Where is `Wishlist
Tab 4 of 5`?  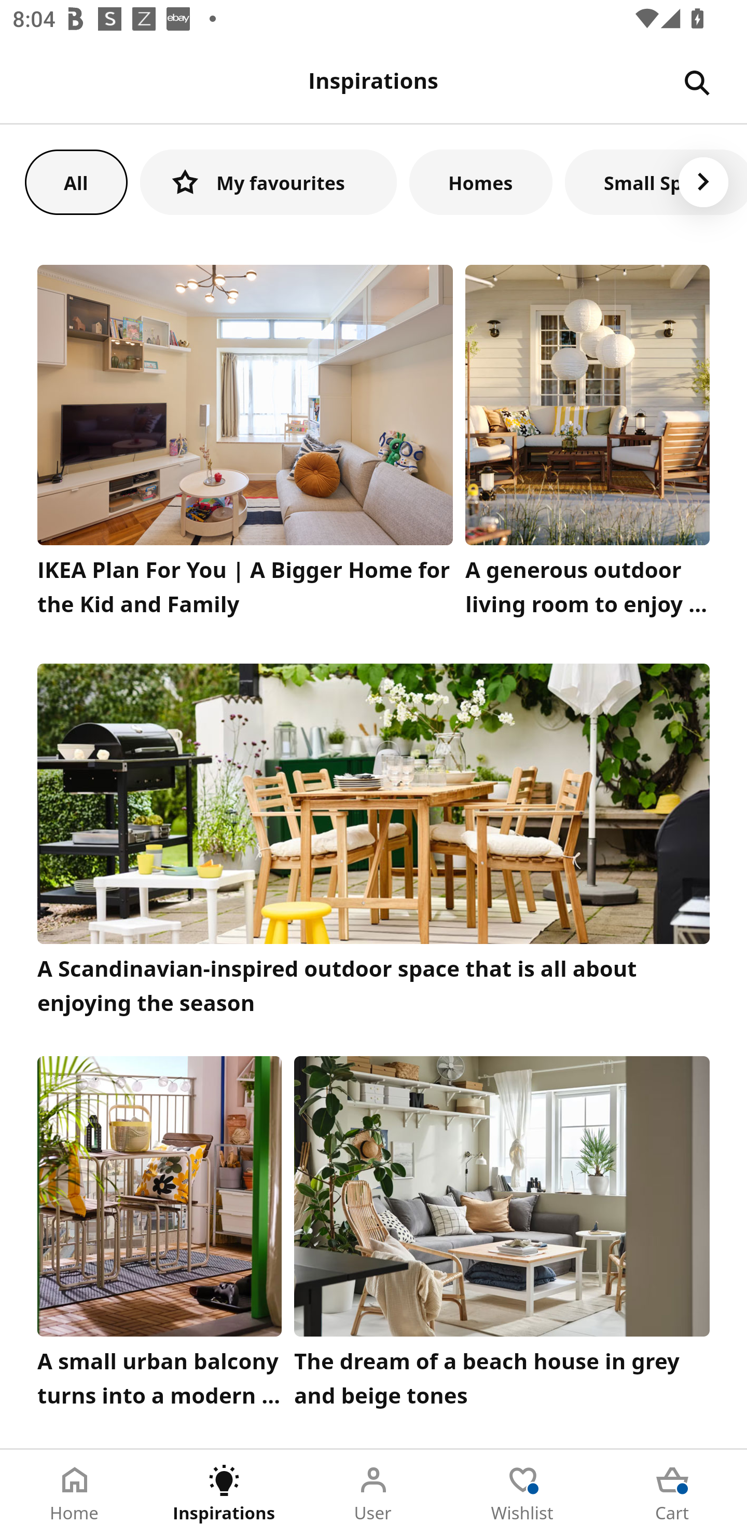 Wishlist
Tab 4 of 5 is located at coordinates (523, 1493).